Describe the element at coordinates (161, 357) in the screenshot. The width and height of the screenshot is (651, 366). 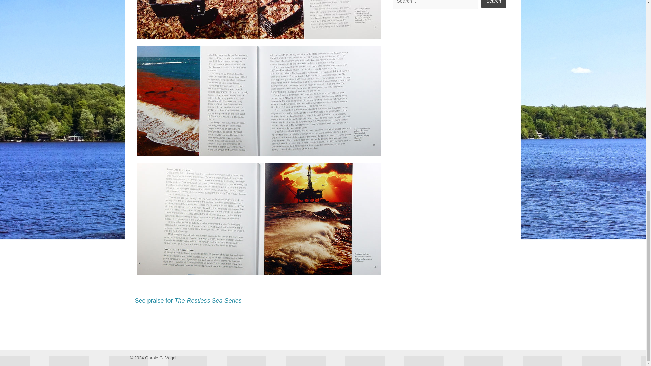
I see `Carole G. Vogel` at that location.